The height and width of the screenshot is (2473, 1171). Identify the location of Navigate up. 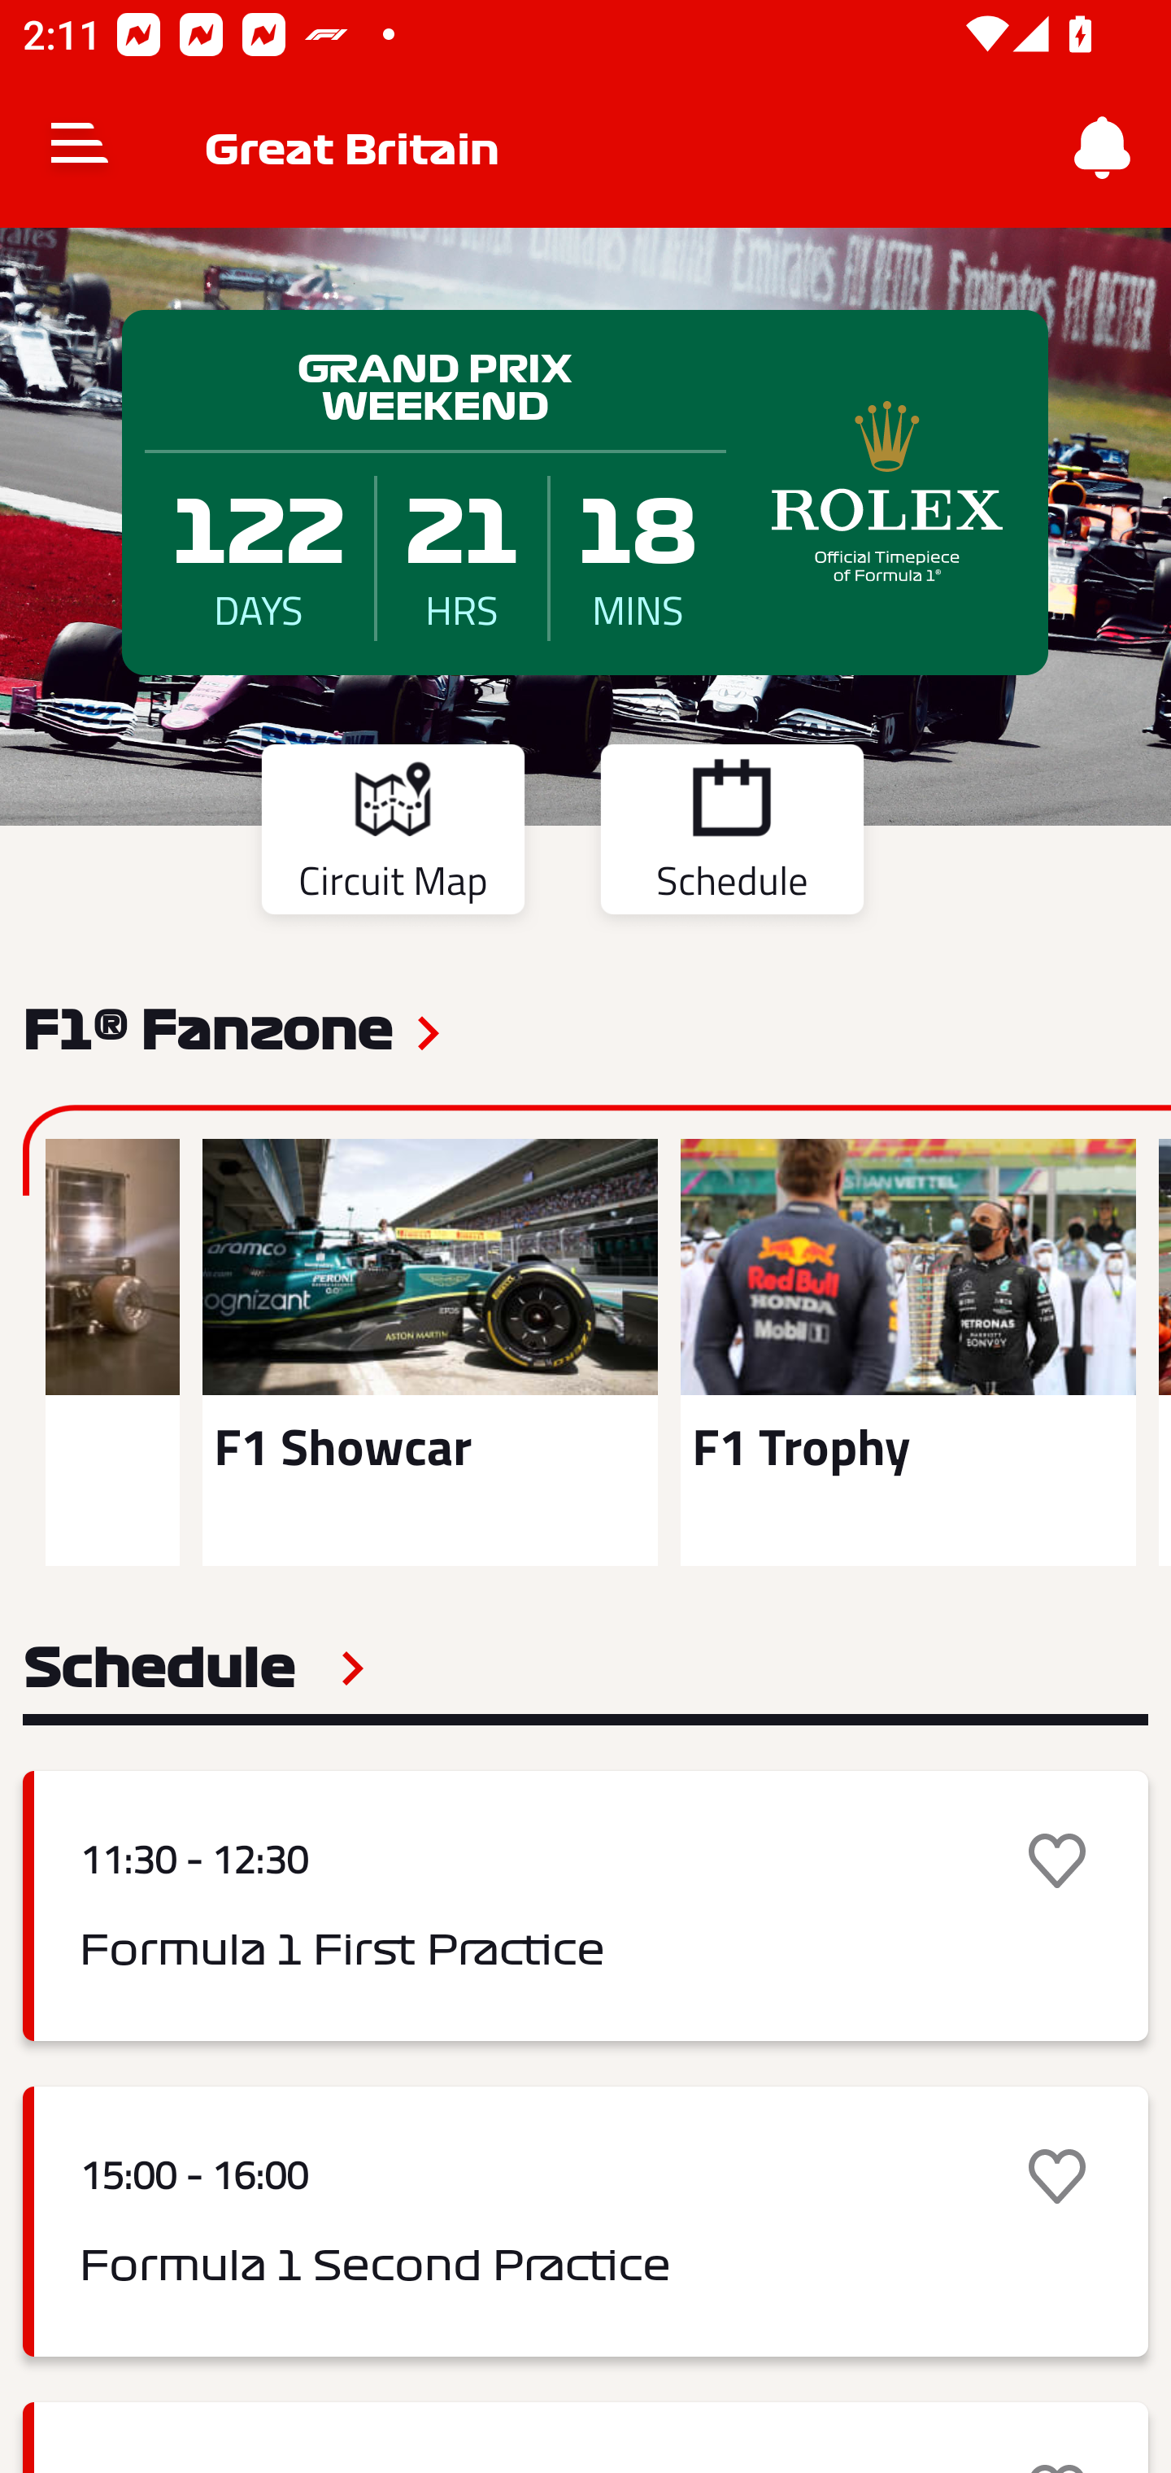
(80, 148).